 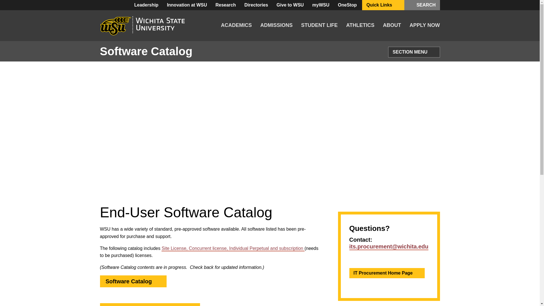 What do you see at coordinates (347, 5) in the screenshot?
I see `OneStop` at bounding box center [347, 5].